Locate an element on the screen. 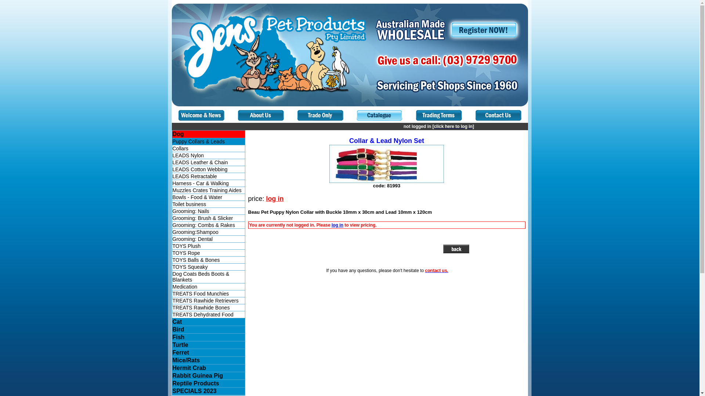 The width and height of the screenshot is (705, 396). Harness - Car & Walking is located at coordinates (201, 183).